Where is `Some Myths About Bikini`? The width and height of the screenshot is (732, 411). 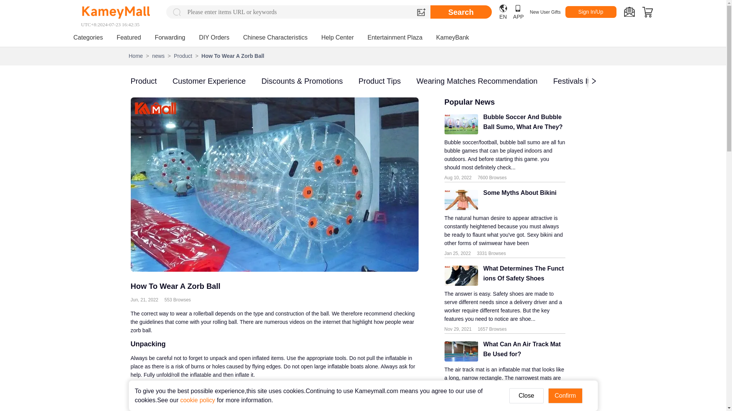
Some Myths About Bikini is located at coordinates (517, 199).